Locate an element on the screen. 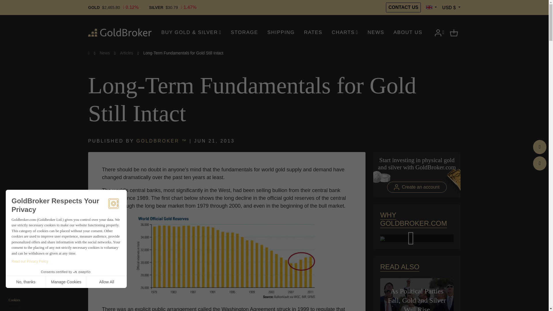  World official gold reserves is located at coordinates (227, 258).